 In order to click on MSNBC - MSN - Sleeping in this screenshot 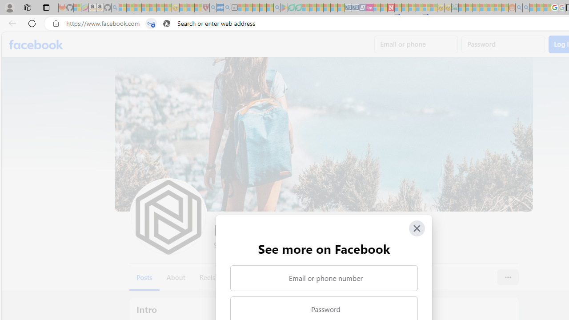, I will do `click(462, 8)`.